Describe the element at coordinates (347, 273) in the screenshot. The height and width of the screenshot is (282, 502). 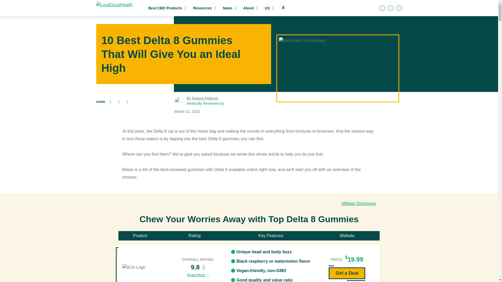
I see `Get a Deal` at that location.